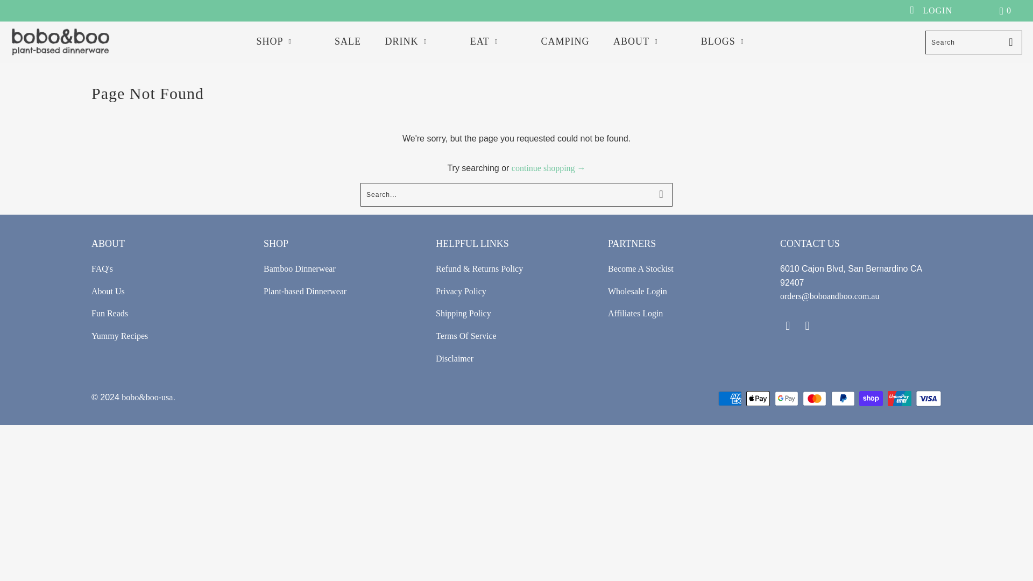 The image size is (1033, 581). Describe the element at coordinates (788, 398) in the screenshot. I see `Google Pay` at that location.